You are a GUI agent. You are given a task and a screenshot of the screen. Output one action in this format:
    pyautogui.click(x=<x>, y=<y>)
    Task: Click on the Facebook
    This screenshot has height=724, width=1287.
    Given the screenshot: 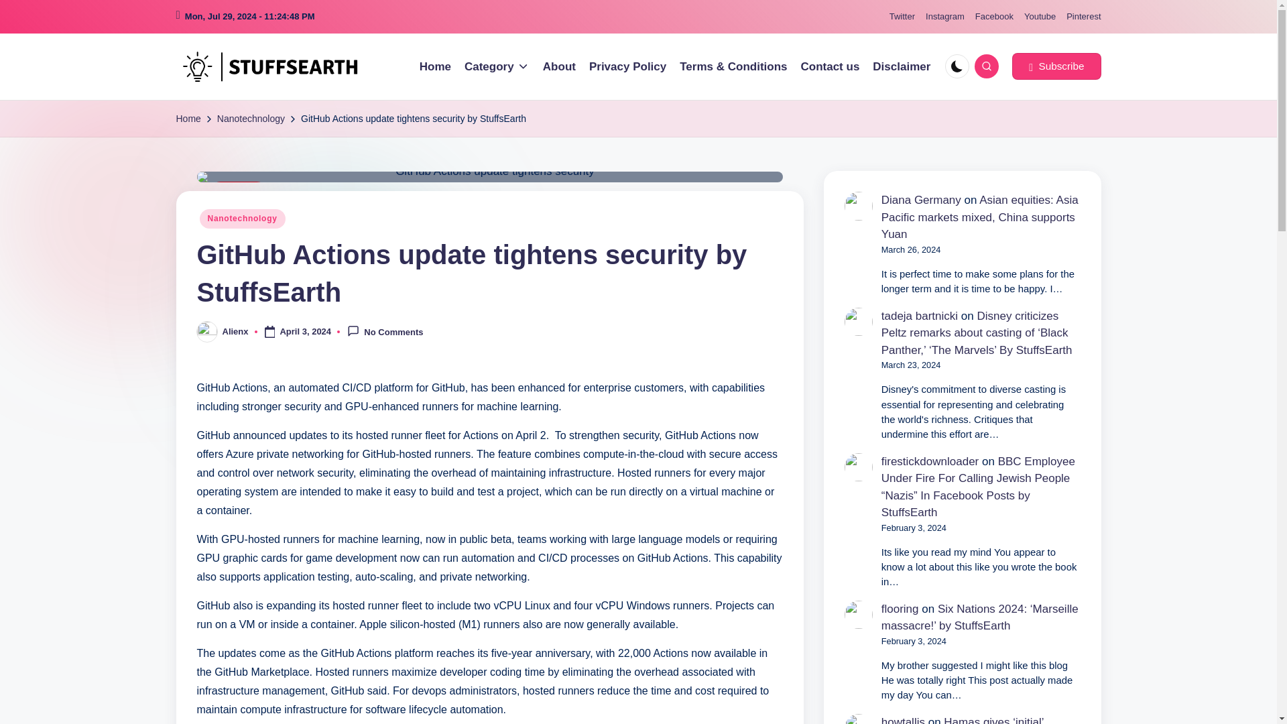 What is the action you would take?
    pyautogui.click(x=995, y=17)
    